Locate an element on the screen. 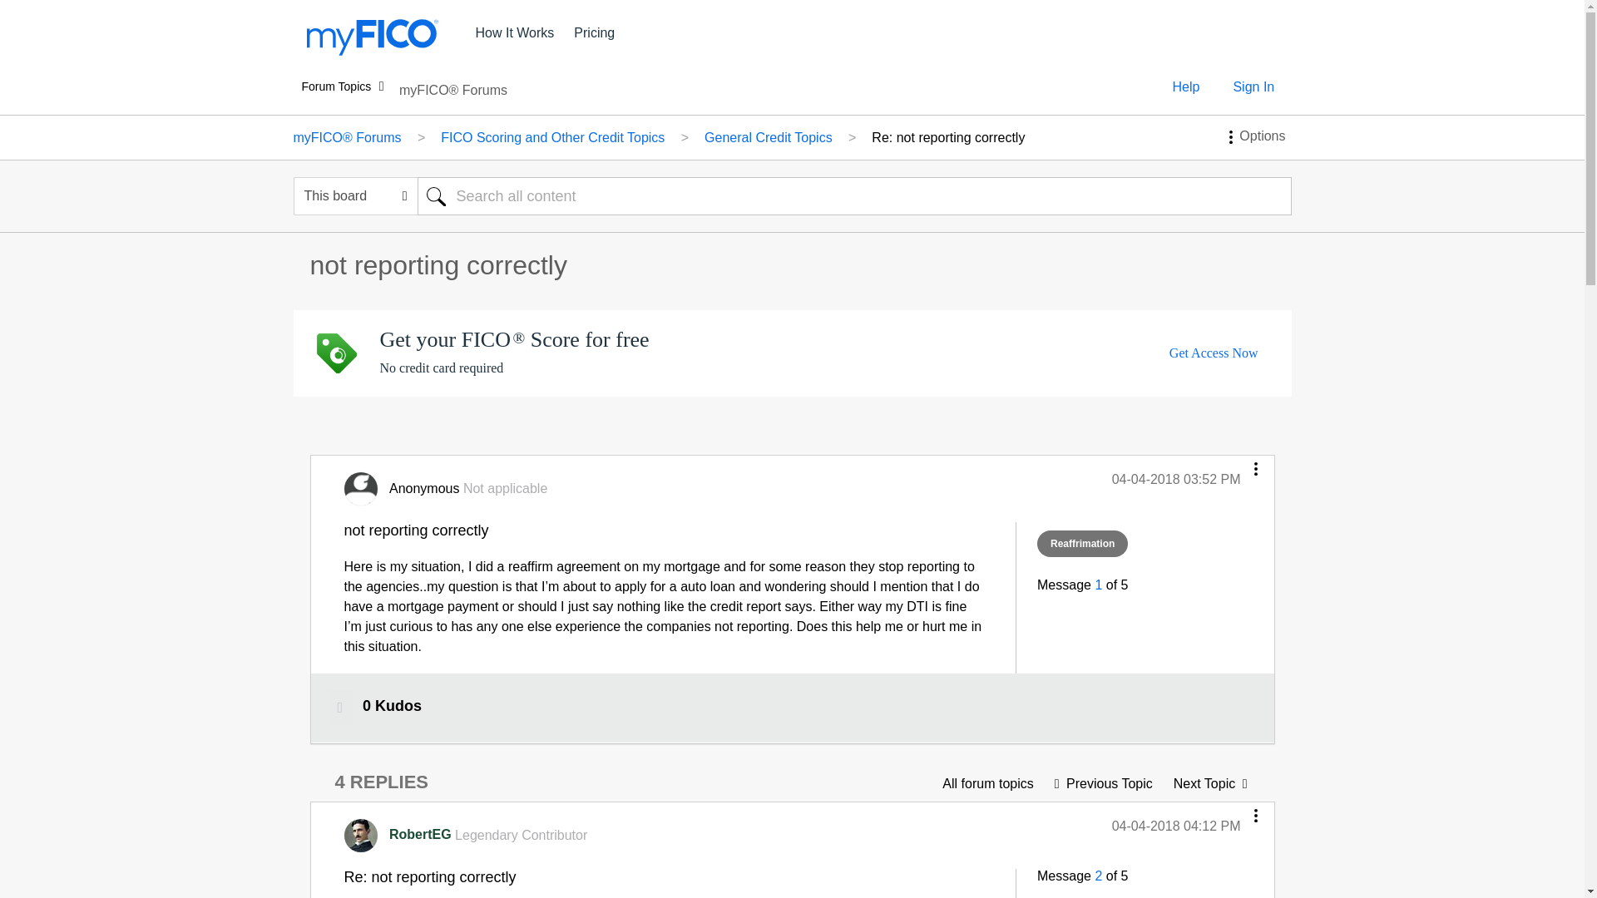 This screenshot has height=898, width=1597. Will we be charged for swiping credit? is located at coordinates (1104, 783).